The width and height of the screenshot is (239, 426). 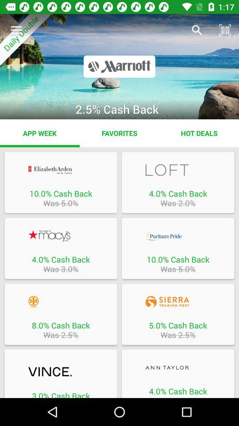 What do you see at coordinates (178, 367) in the screenshot?
I see `click the anntaylor` at bounding box center [178, 367].